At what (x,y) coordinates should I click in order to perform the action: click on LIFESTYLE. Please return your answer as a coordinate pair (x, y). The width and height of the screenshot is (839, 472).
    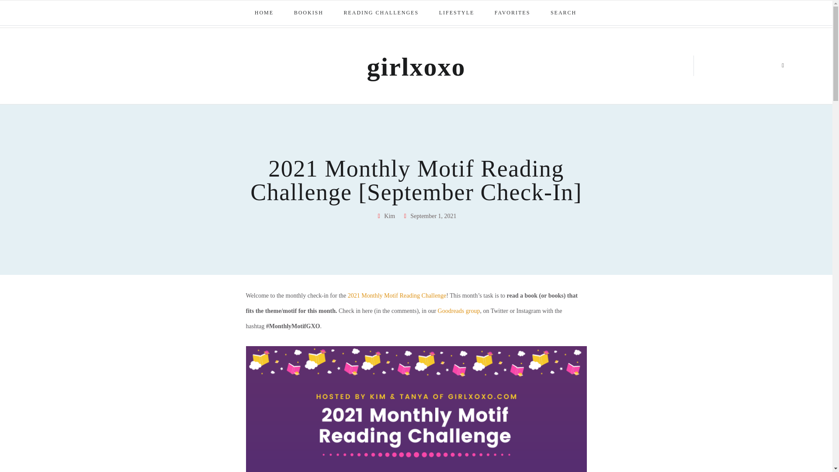
    Looking at the image, I should click on (457, 13).